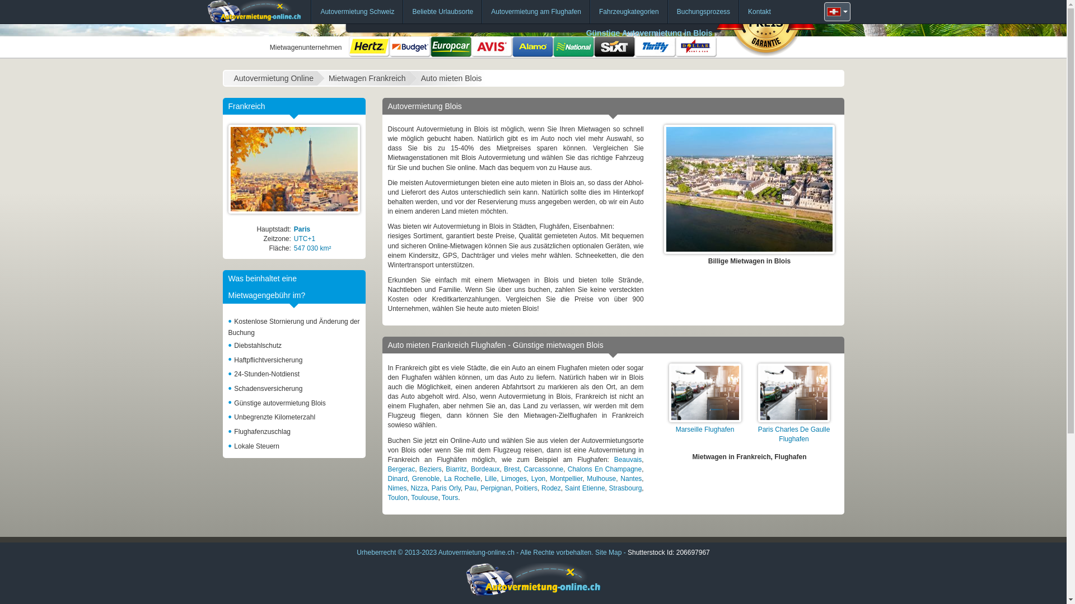 Image resolution: width=1075 pixels, height=604 pixels. Describe the element at coordinates (456, 469) in the screenshot. I see `Biarritz` at that location.